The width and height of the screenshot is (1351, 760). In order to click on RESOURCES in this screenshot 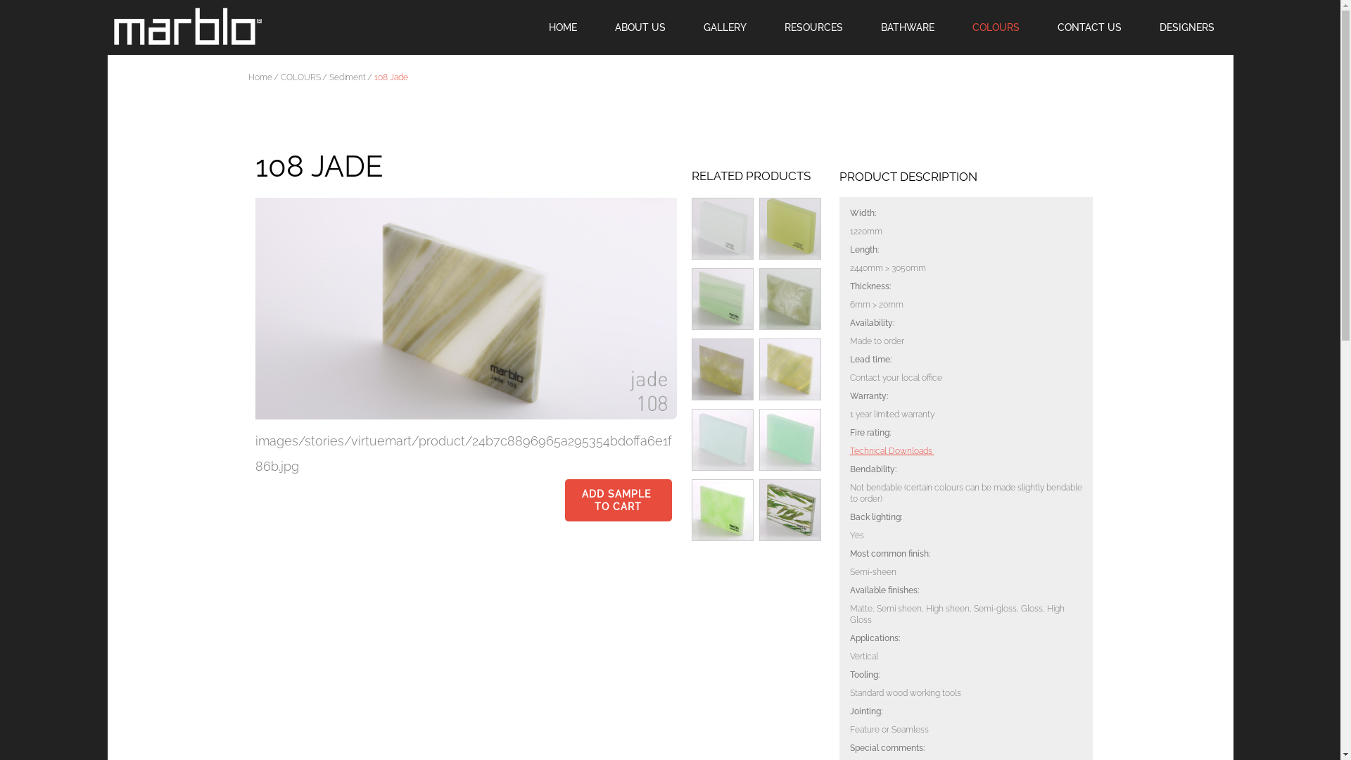, I will do `click(813, 27)`.